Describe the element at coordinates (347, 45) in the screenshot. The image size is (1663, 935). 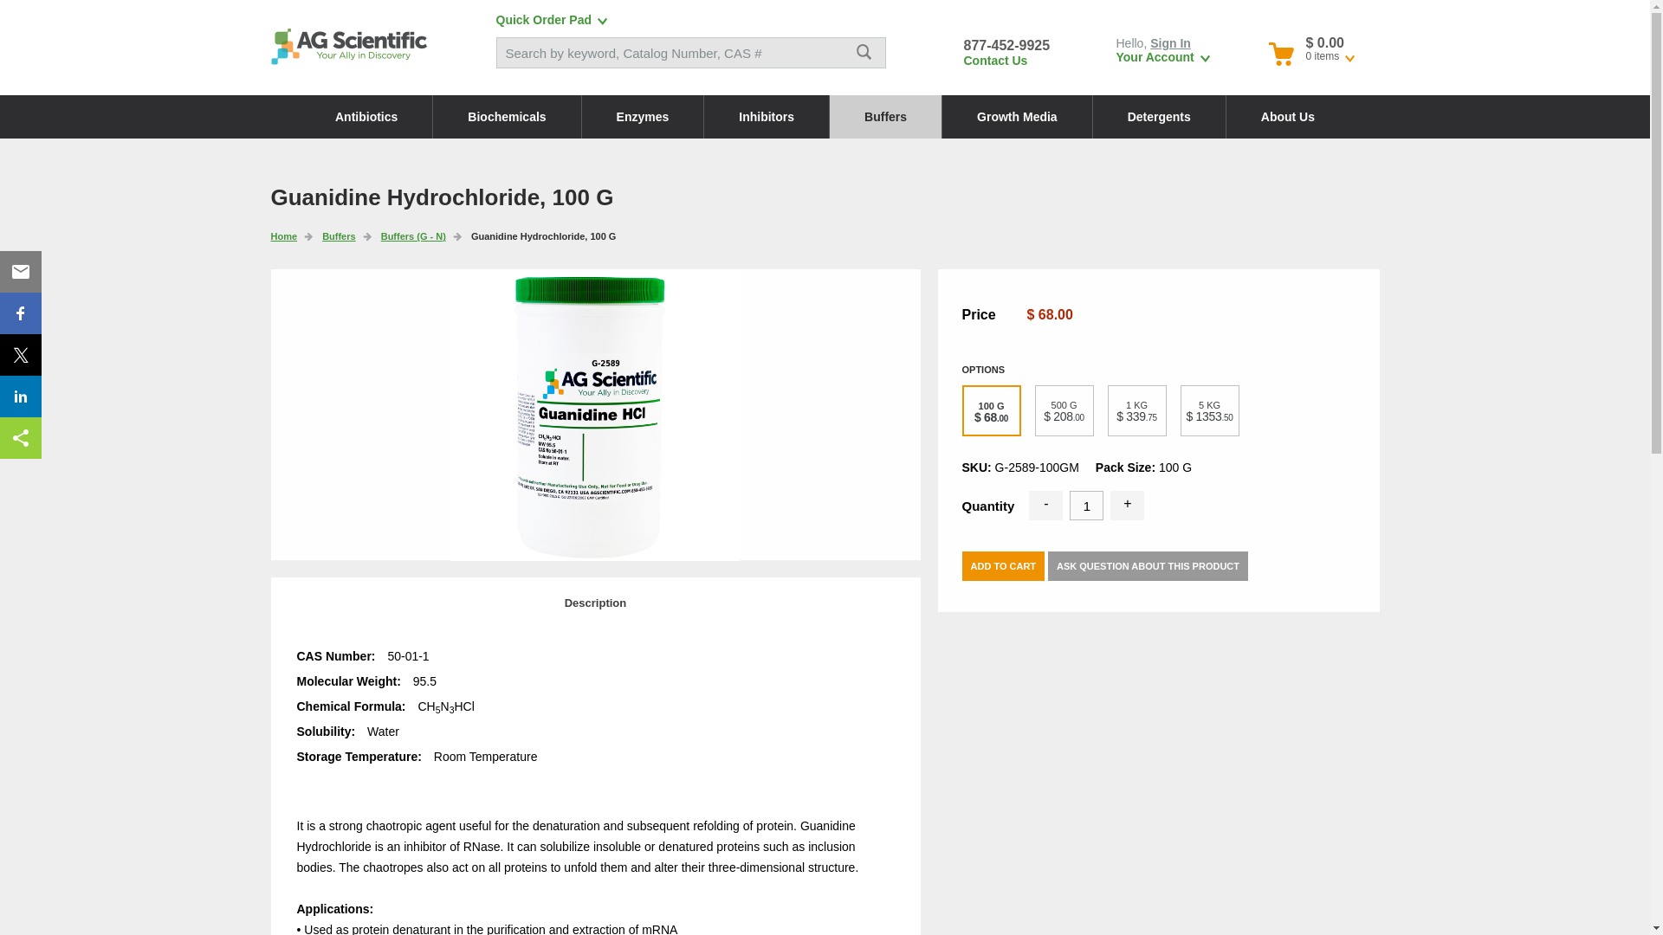
I see `AG Scientific` at that location.